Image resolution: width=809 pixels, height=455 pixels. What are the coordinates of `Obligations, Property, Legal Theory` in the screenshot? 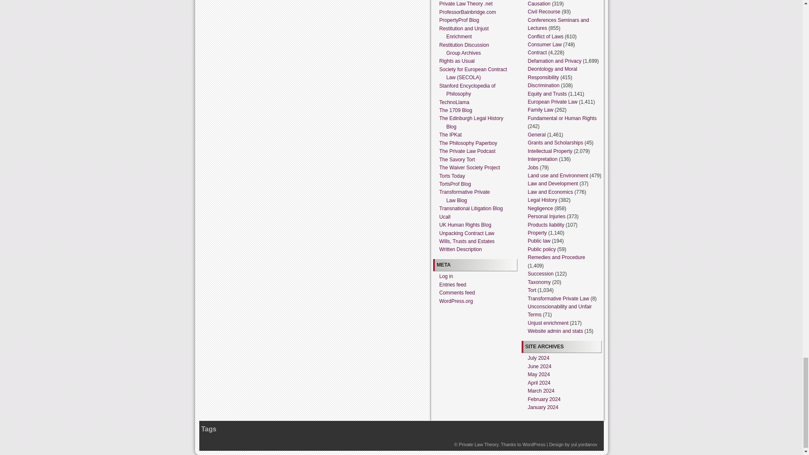 It's located at (478, 444).